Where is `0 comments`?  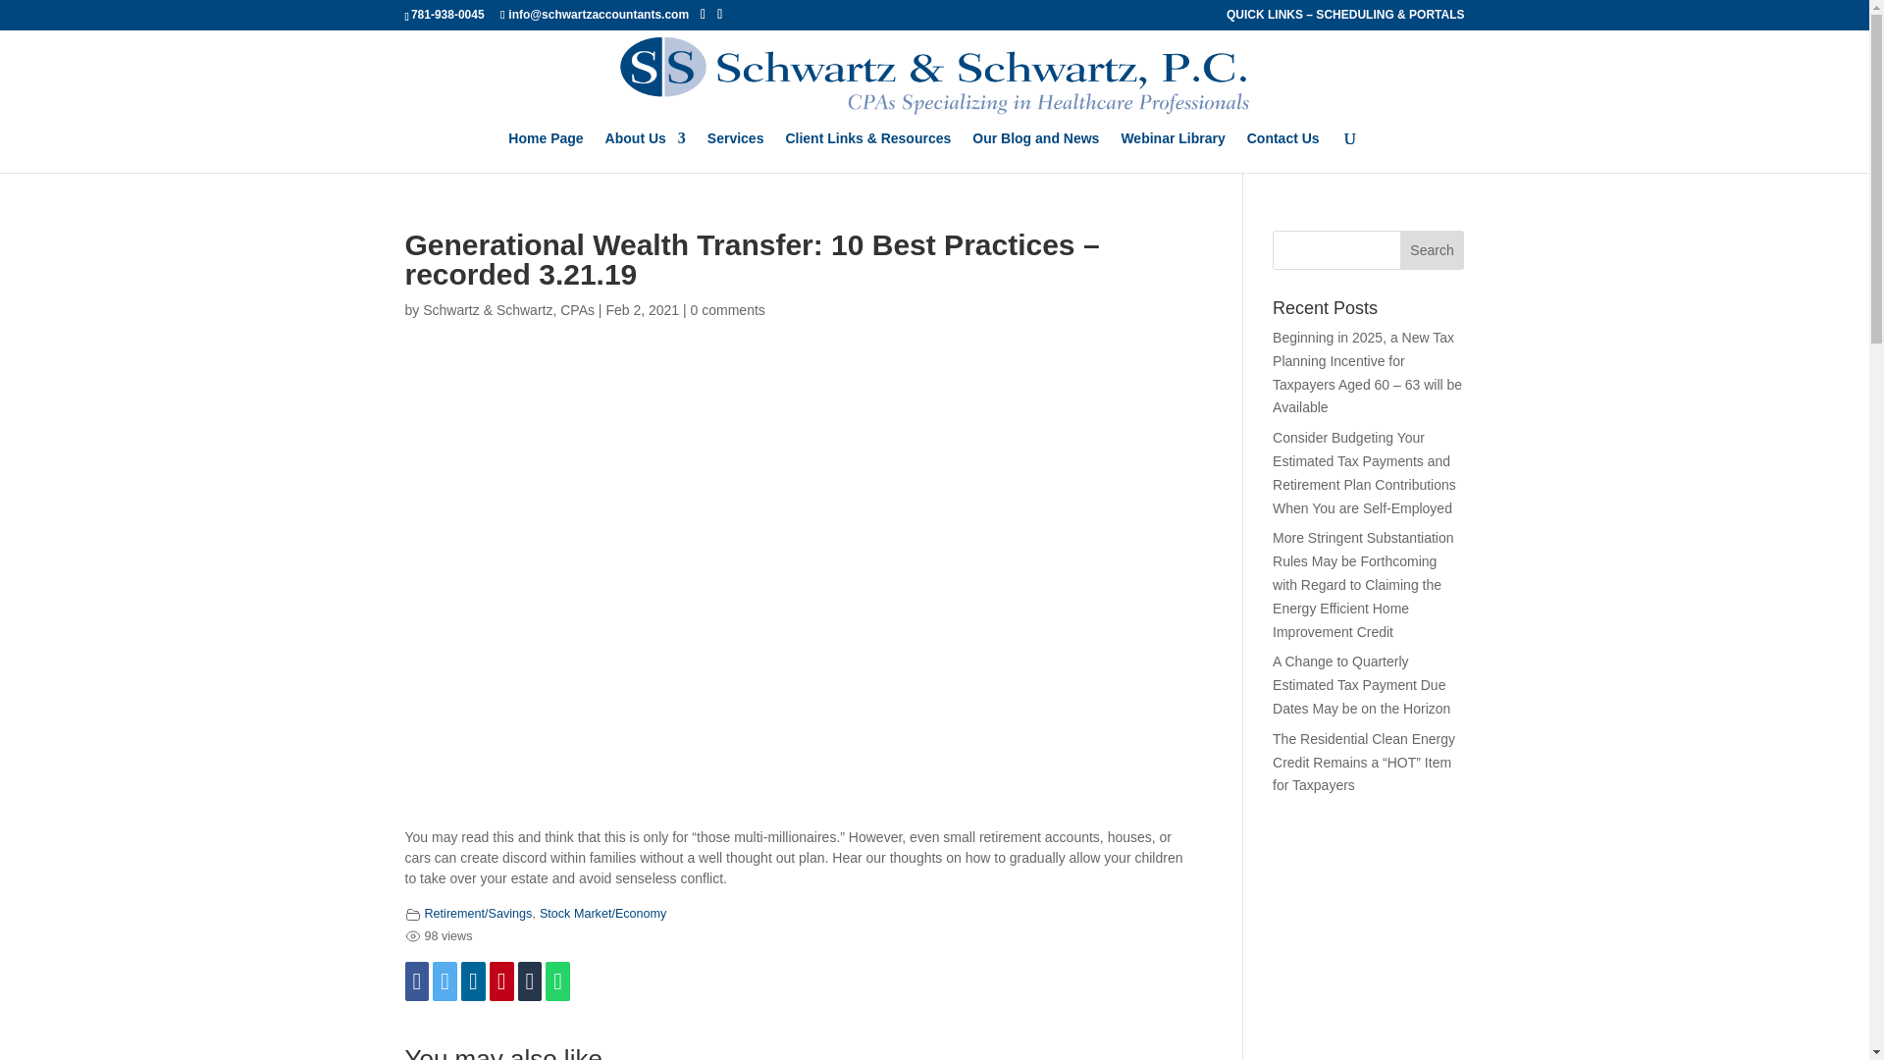 0 comments is located at coordinates (728, 310).